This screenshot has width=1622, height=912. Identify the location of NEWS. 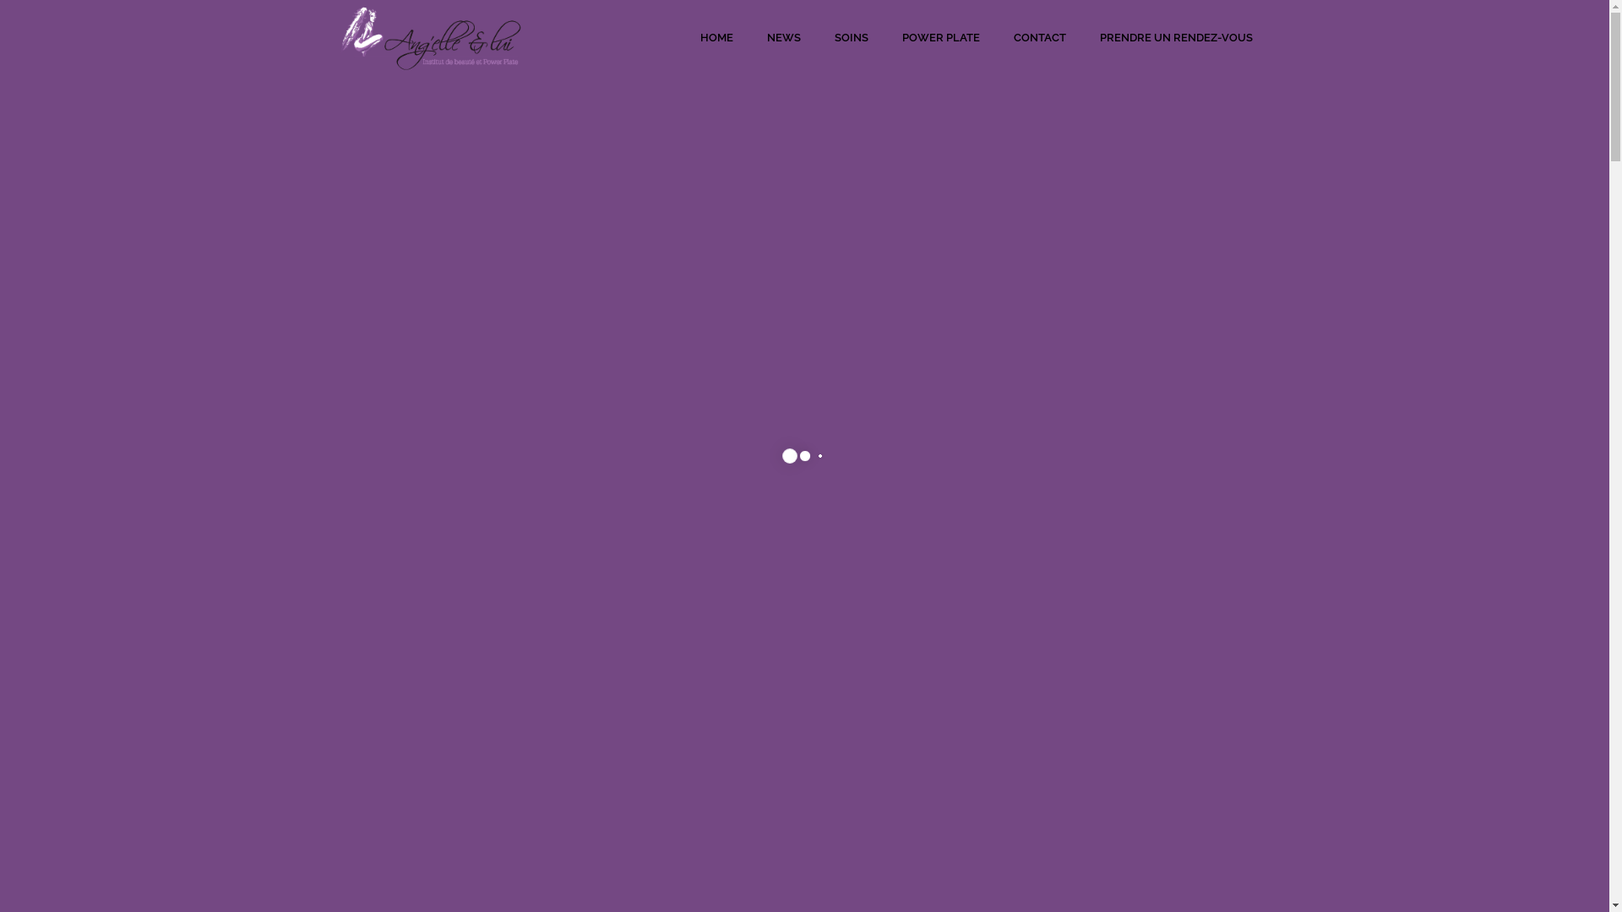
(784, 38).